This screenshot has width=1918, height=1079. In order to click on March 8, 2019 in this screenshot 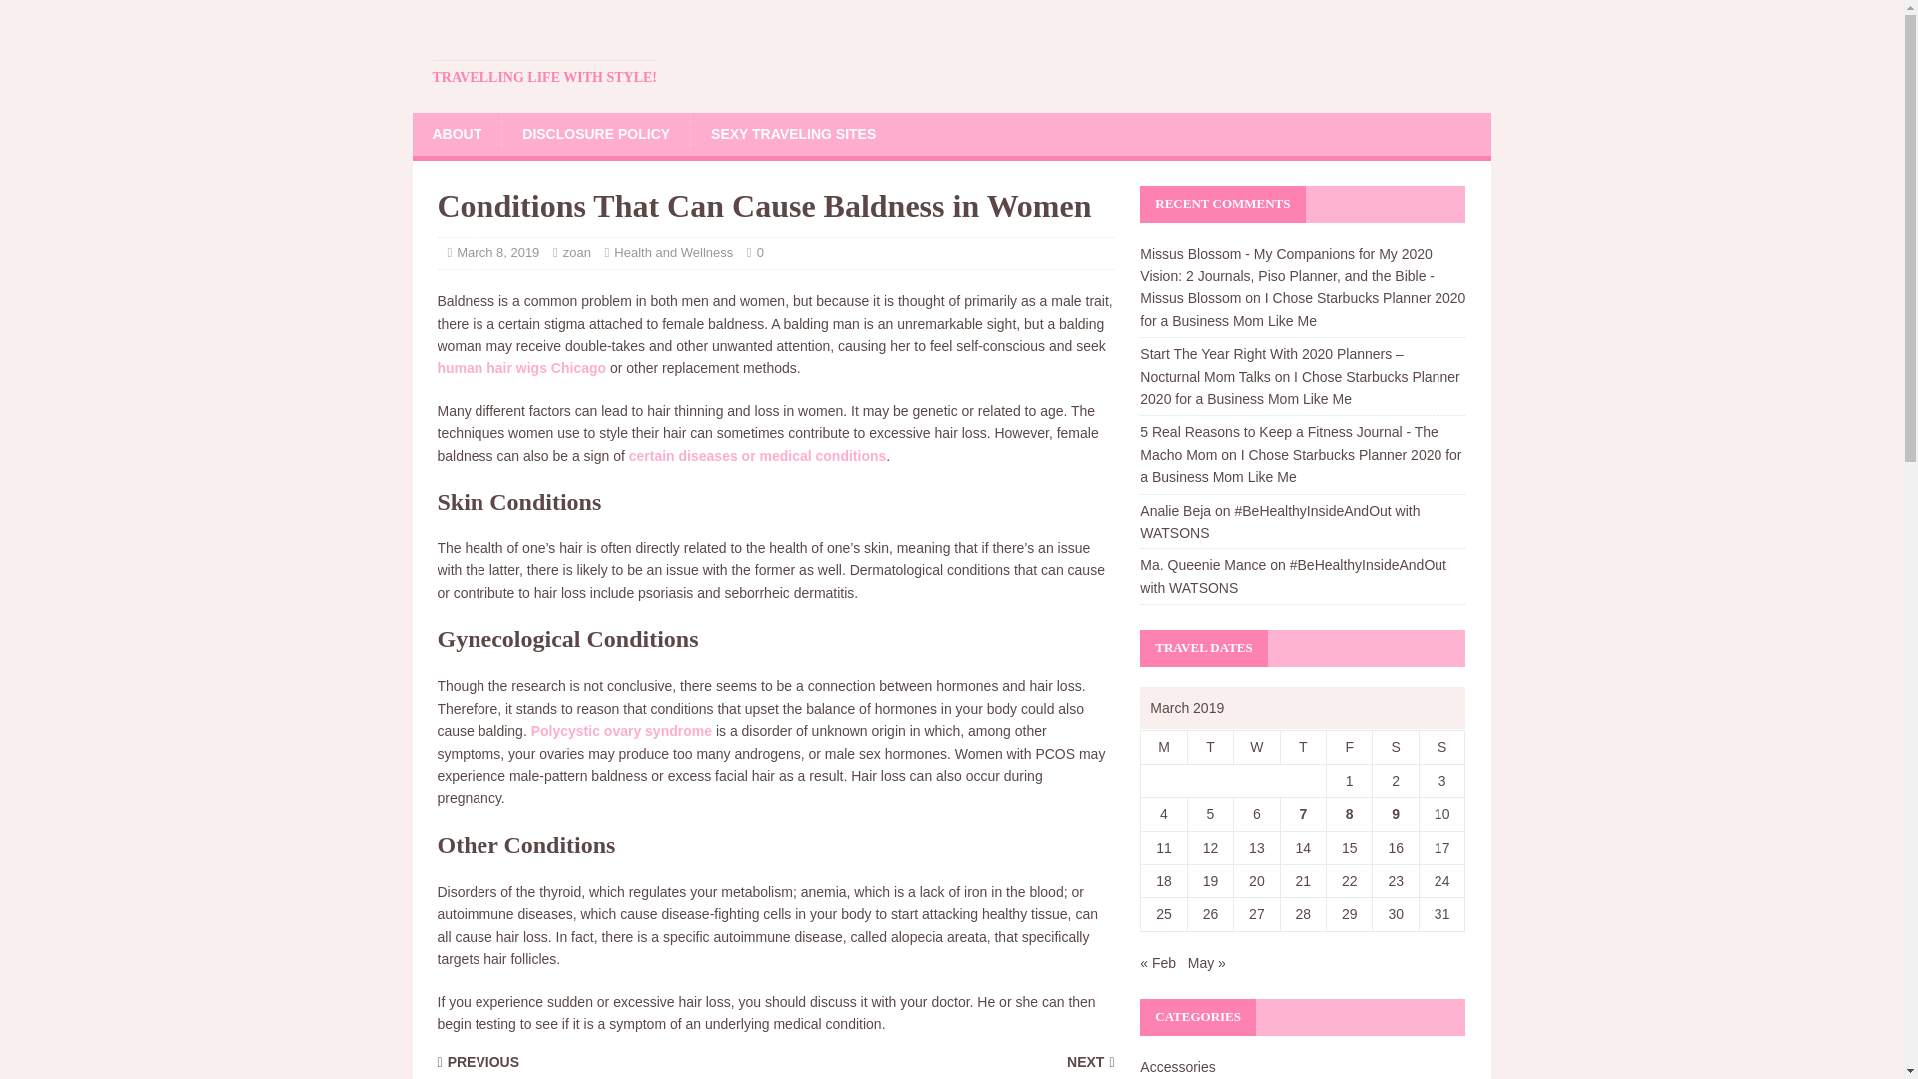, I will do `click(497, 252)`.